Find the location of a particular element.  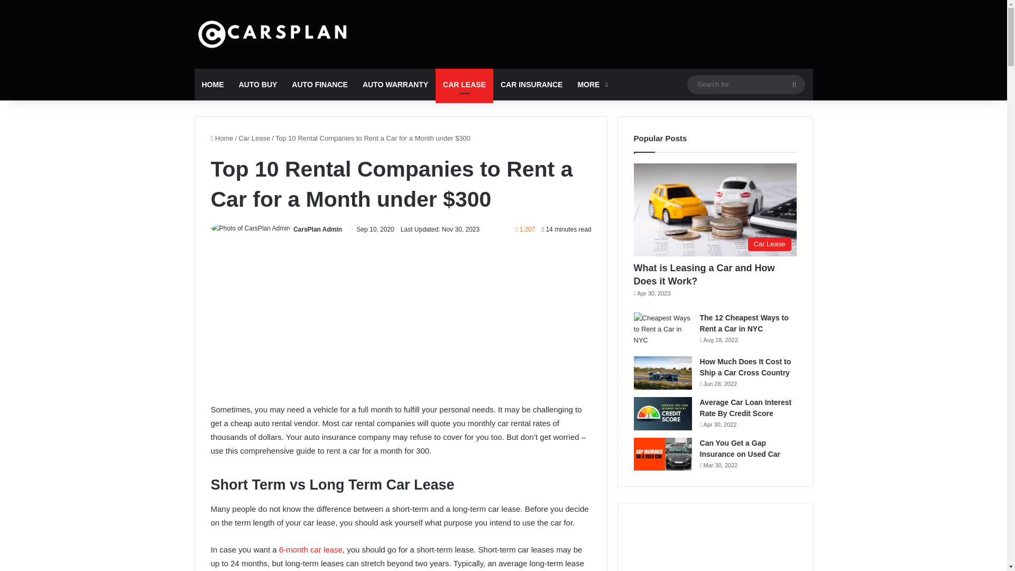

MORE is located at coordinates (591, 85).